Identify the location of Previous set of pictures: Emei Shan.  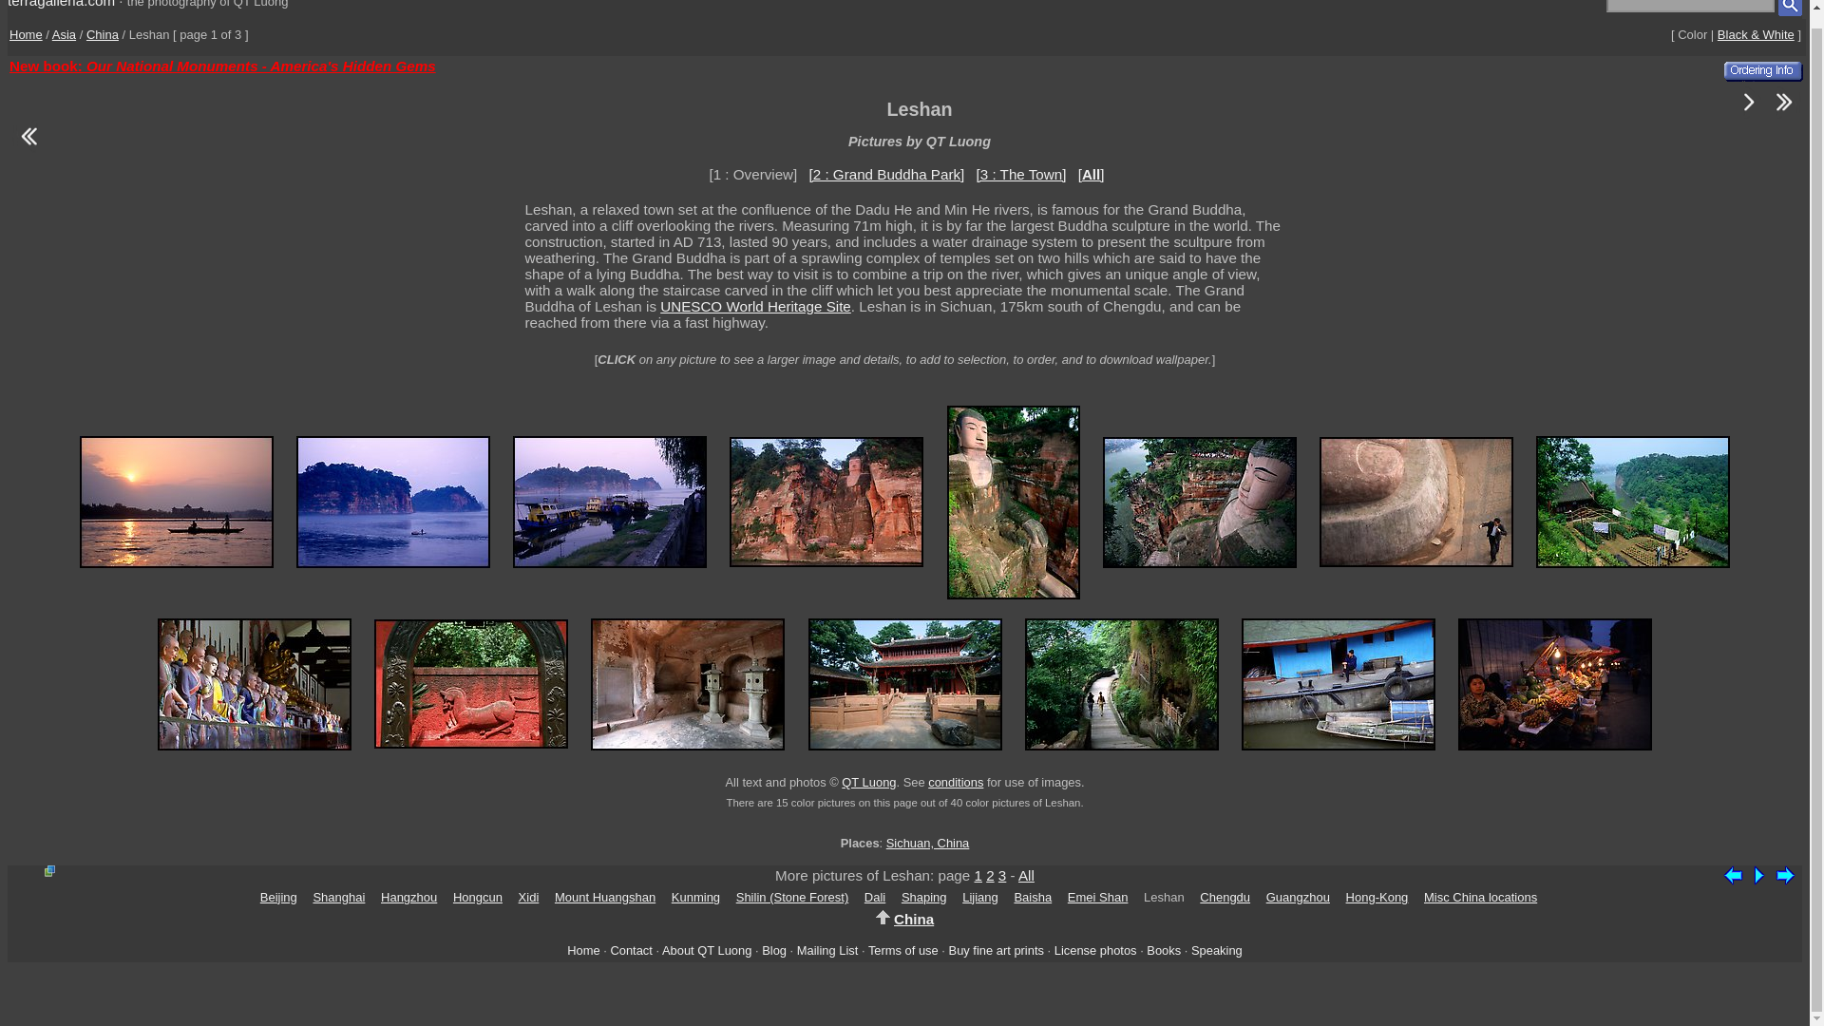
(28, 147).